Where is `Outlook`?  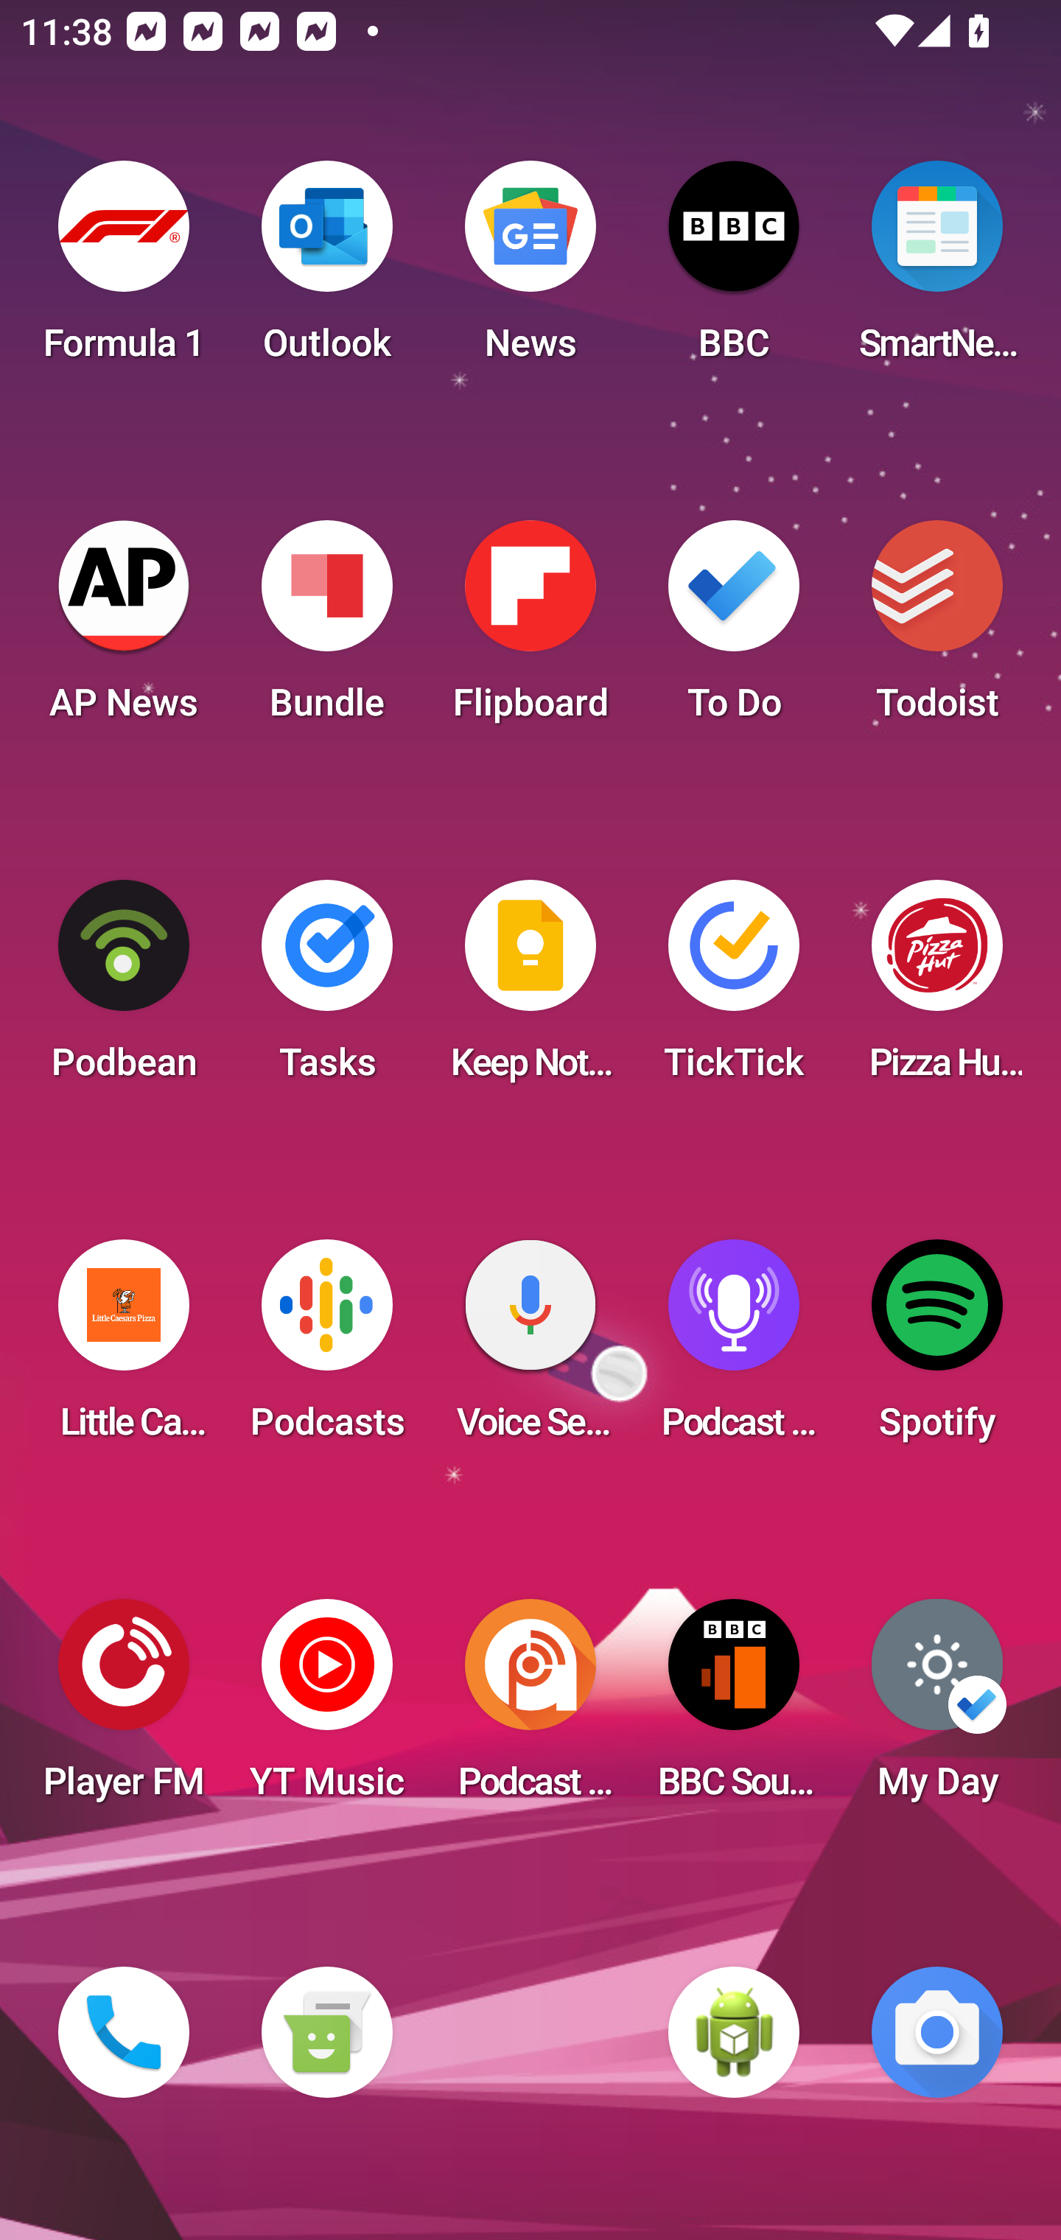 Outlook is located at coordinates (326, 270).